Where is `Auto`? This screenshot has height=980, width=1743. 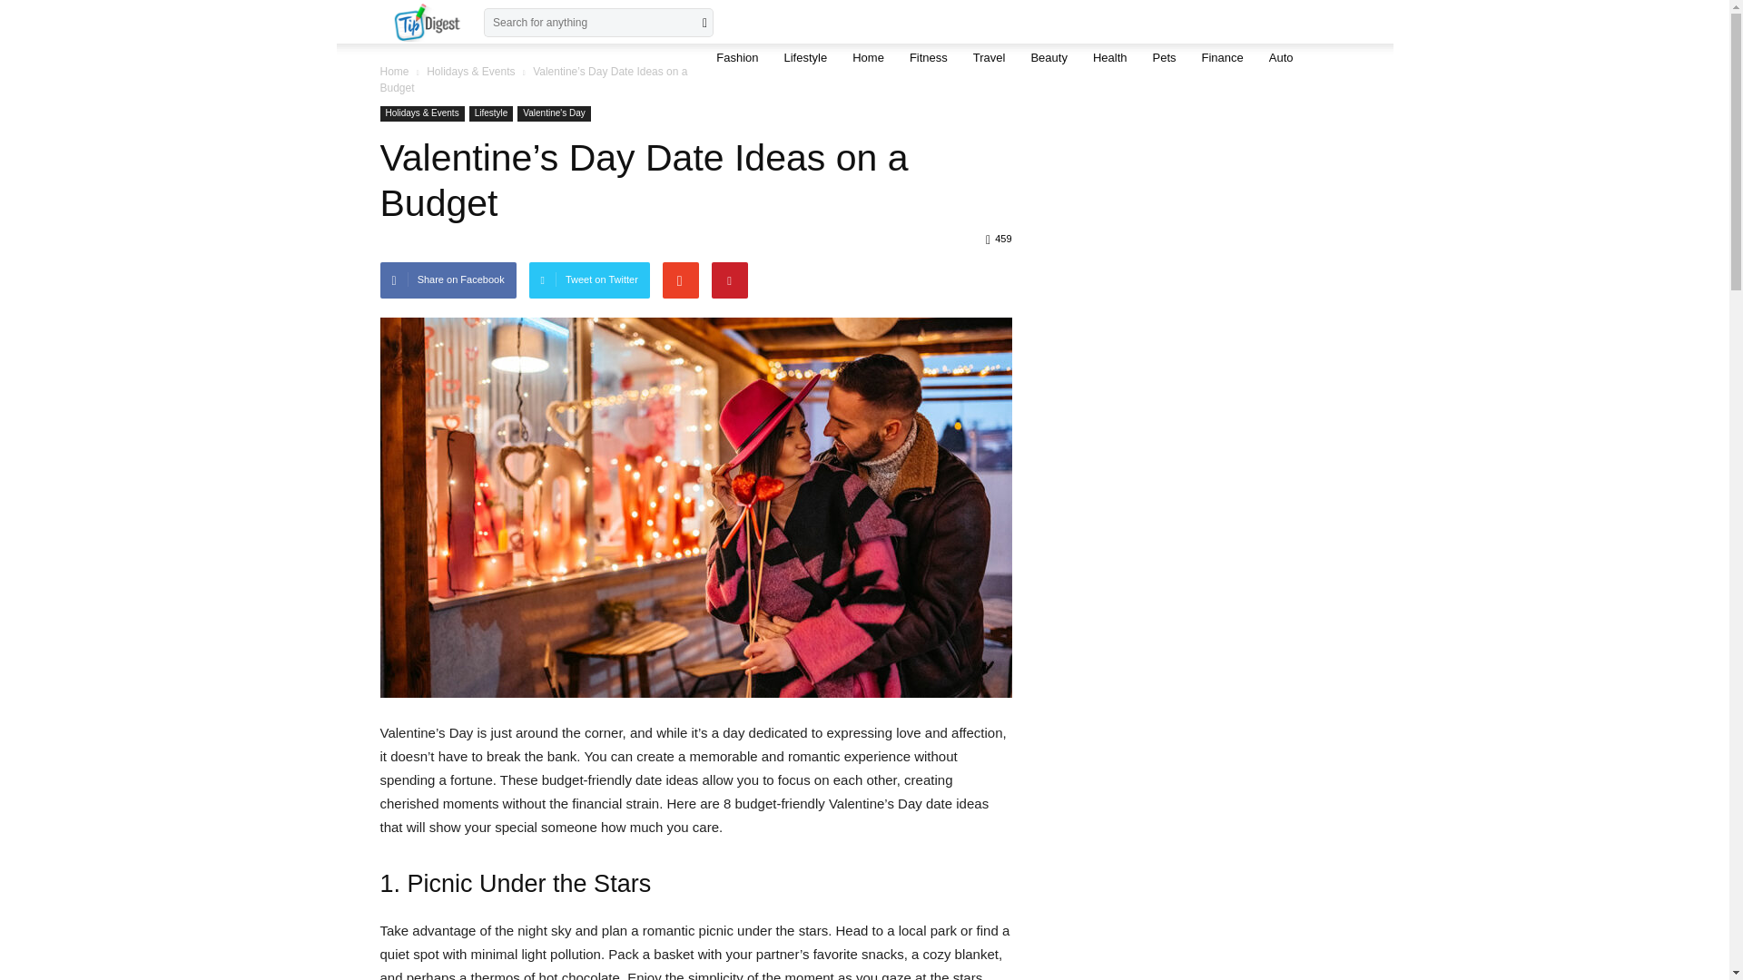 Auto is located at coordinates (1281, 57).